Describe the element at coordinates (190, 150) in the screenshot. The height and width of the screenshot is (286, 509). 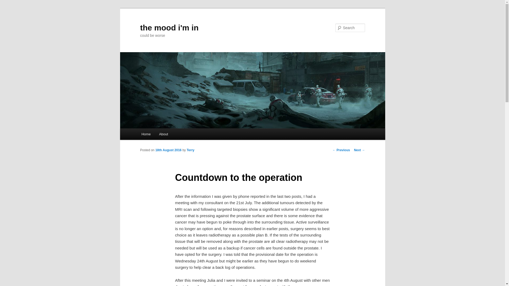
I see `Terry` at that location.